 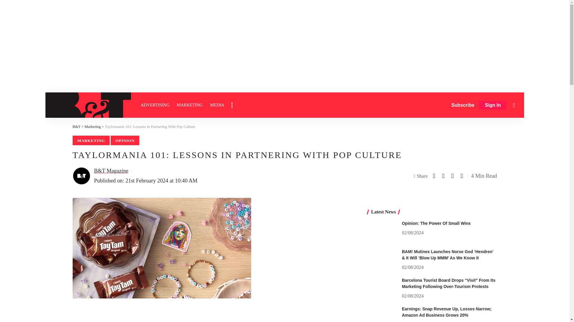 I want to click on MARKETING, so click(x=190, y=105).